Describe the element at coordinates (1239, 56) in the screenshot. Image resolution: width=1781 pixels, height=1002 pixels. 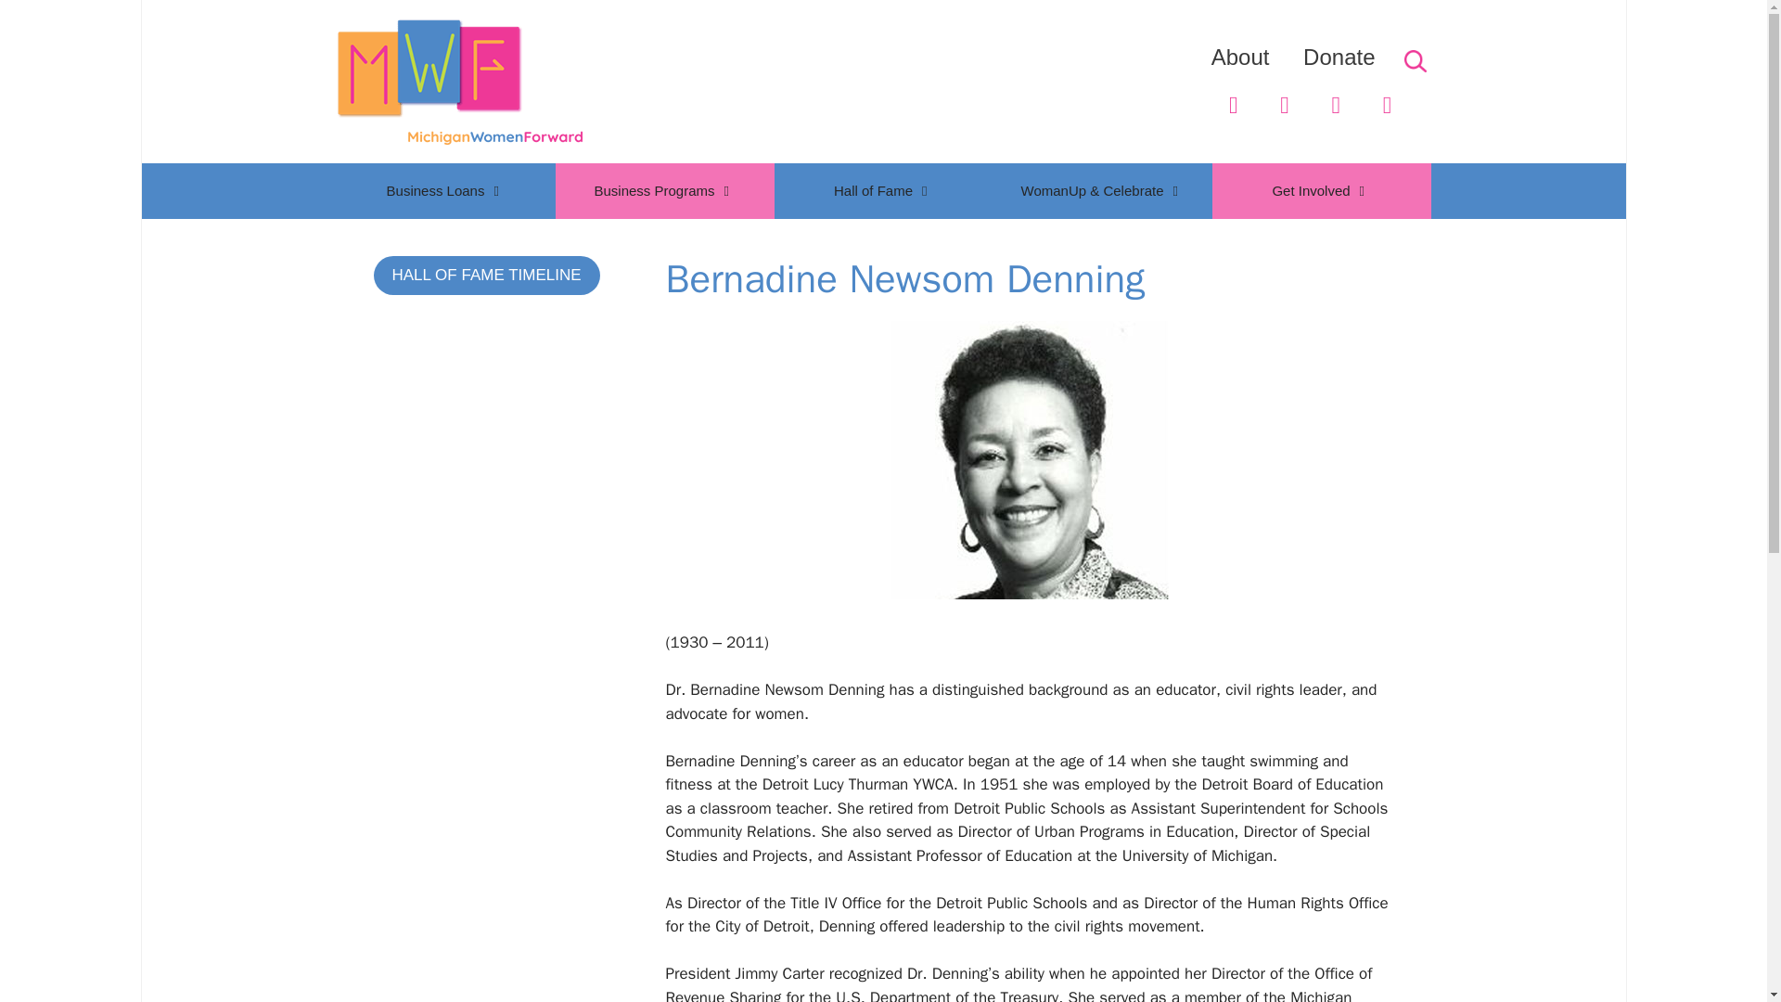
I see `About` at that location.